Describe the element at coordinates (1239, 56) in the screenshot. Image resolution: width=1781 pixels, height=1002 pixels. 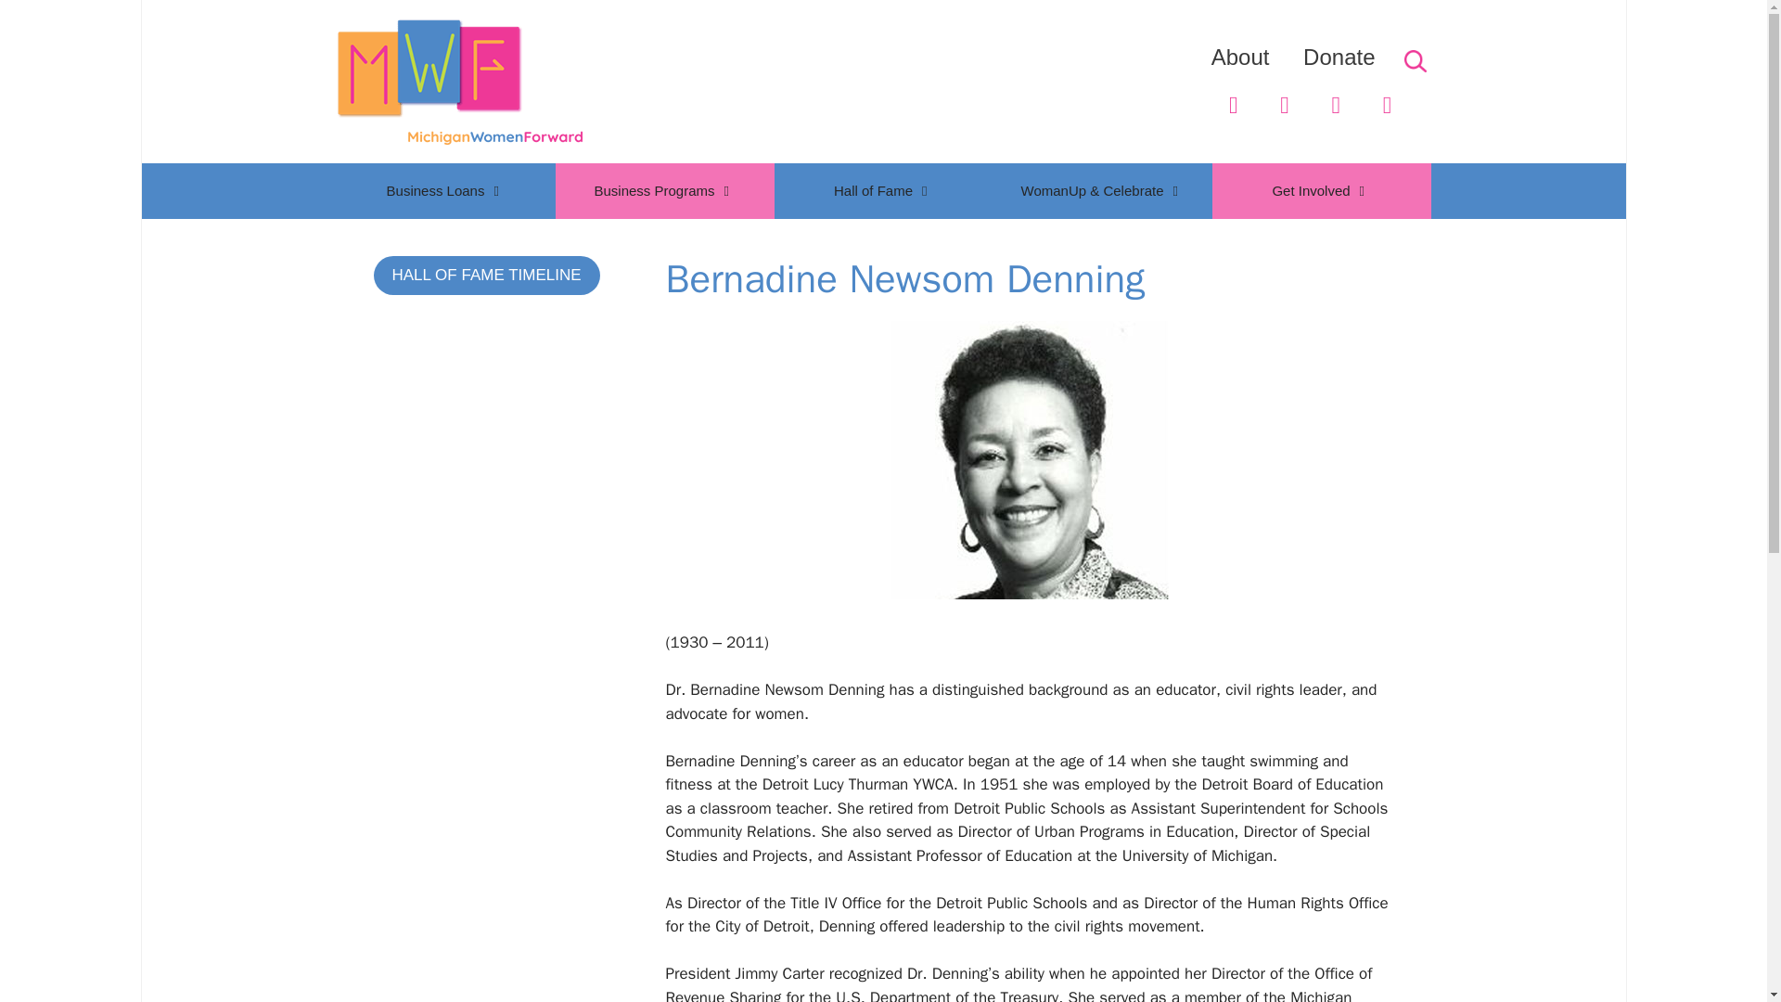
I see `About` at that location.